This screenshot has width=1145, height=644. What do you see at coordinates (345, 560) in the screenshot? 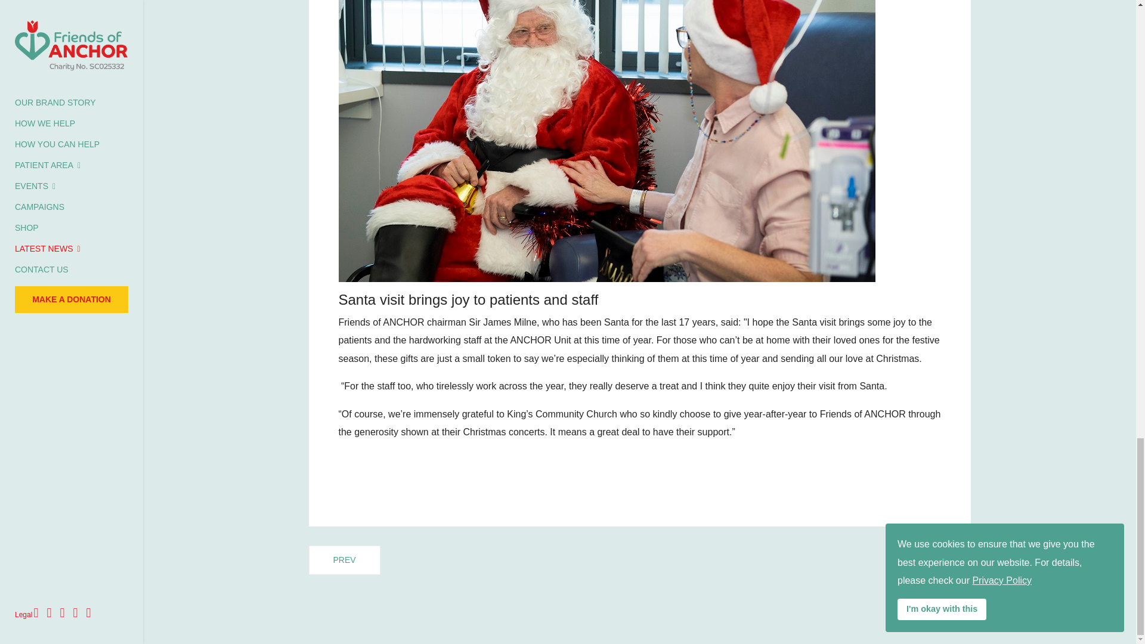
I see `Could toenails help determine causes of blood cancer?` at bounding box center [345, 560].